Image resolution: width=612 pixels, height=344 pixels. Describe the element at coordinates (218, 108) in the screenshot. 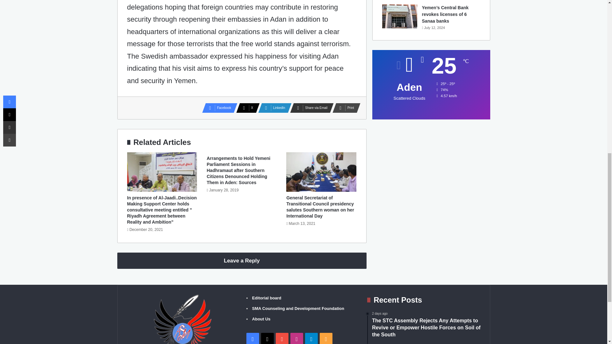

I see `Facebook` at that location.